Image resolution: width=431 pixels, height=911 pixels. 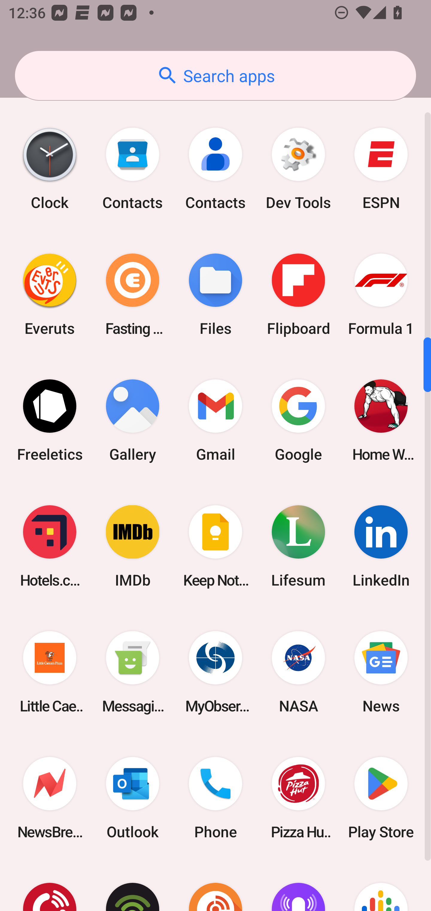 I want to click on Formula 1, so click(x=381, y=294).